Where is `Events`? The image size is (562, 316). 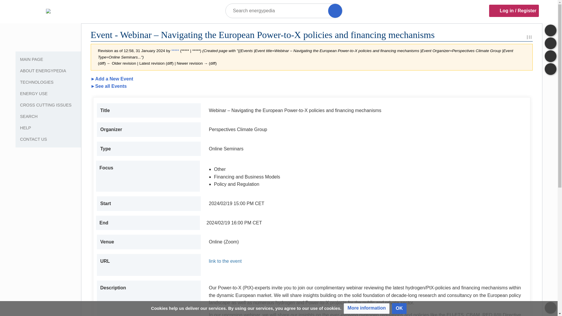
Events is located at coordinates (109, 86).